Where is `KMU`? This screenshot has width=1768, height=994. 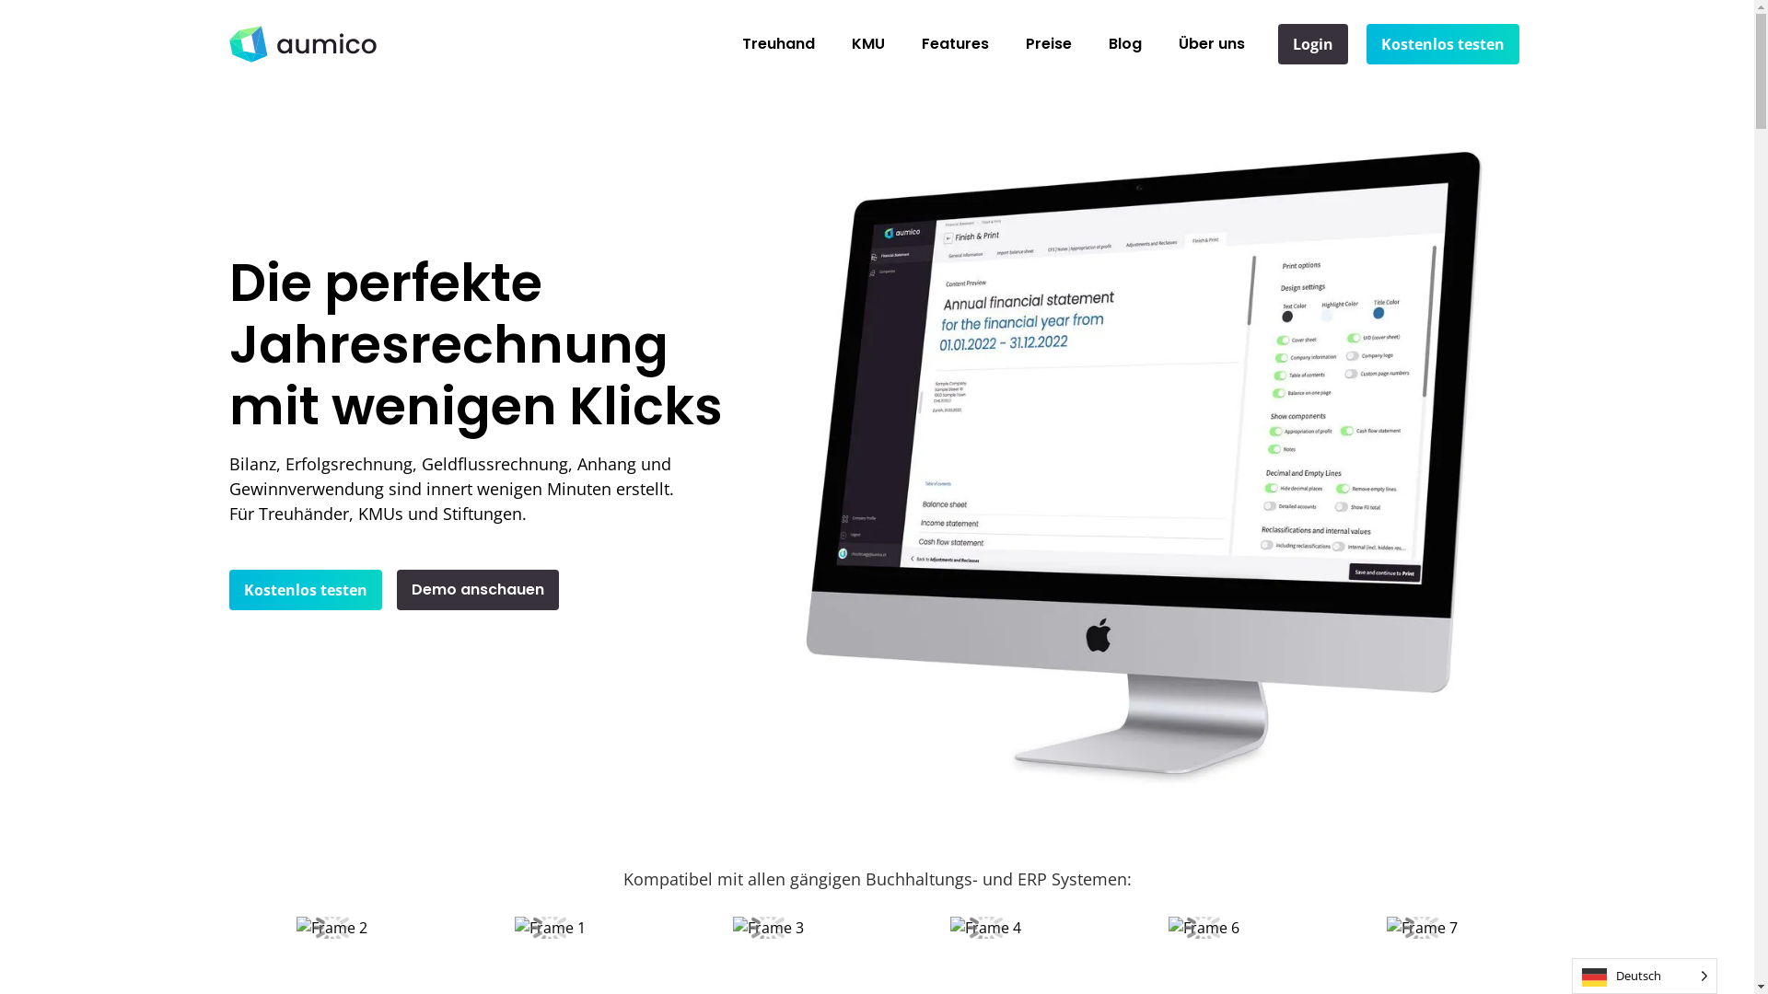 KMU is located at coordinates (868, 44).